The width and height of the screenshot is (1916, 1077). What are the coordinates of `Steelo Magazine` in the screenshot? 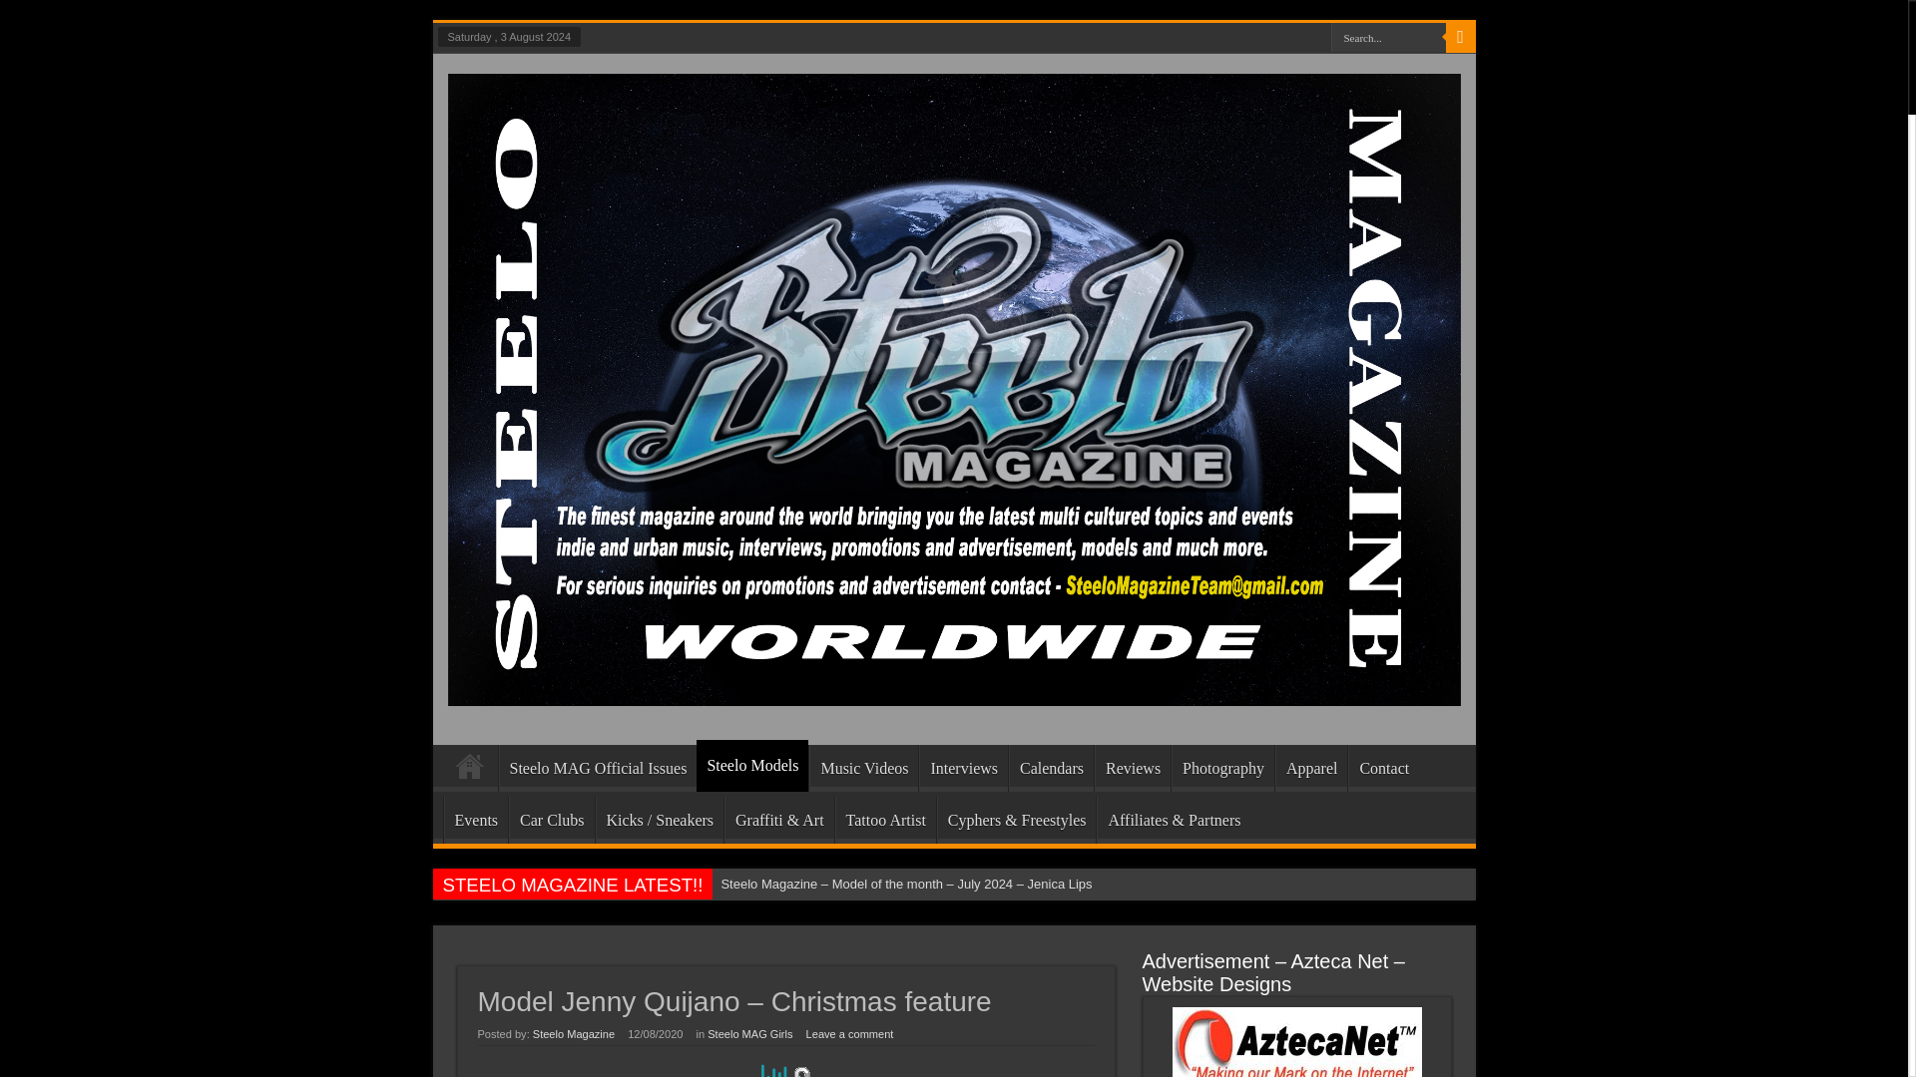 It's located at (953, 690).